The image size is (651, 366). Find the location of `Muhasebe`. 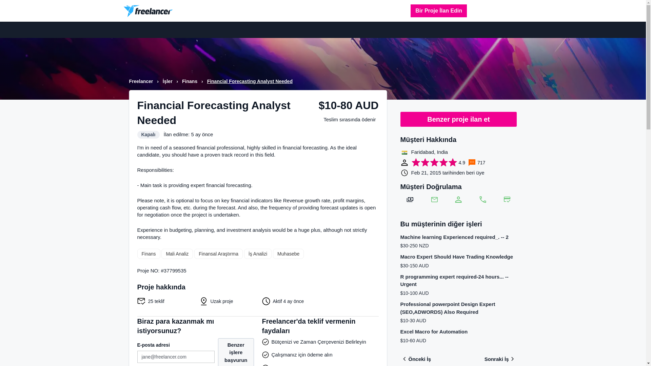

Muhasebe is located at coordinates (288, 253).